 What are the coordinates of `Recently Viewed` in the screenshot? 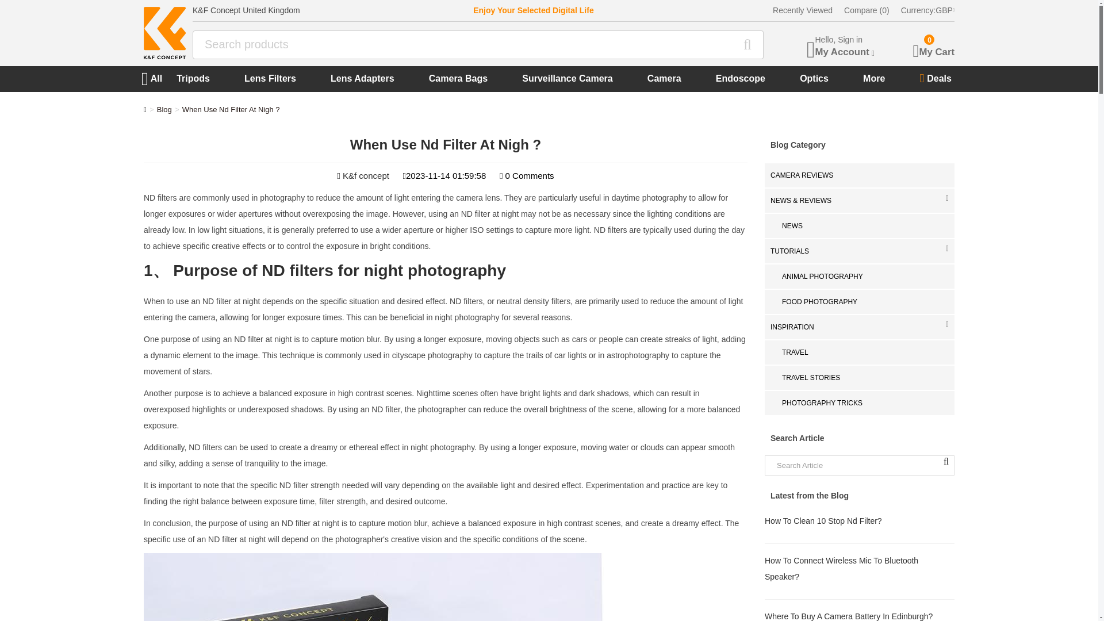 It's located at (803, 10).